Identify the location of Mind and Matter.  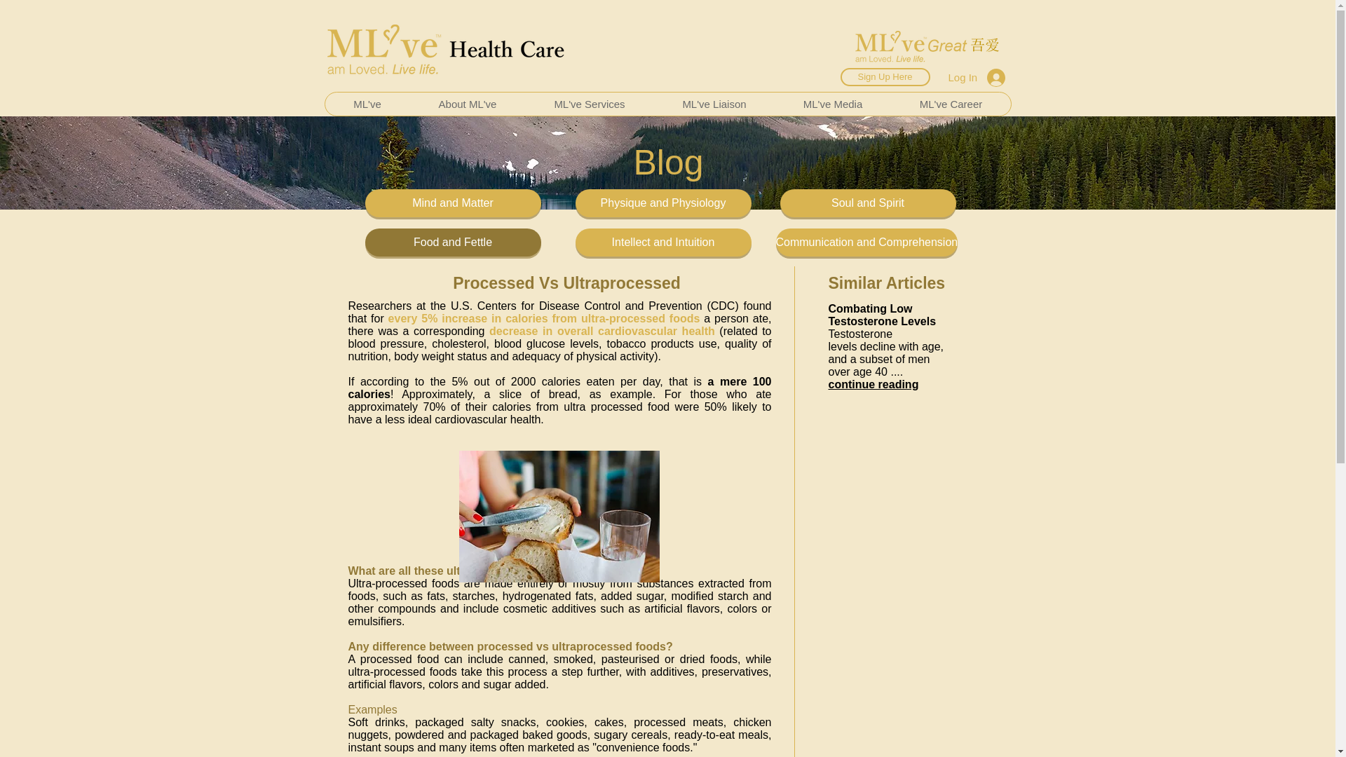
(453, 203).